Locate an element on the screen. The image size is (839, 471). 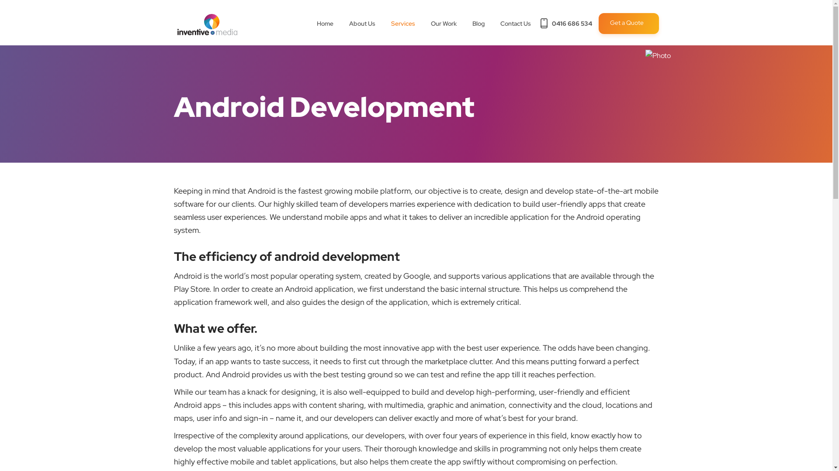
Get a Quote is located at coordinates (629, 24).